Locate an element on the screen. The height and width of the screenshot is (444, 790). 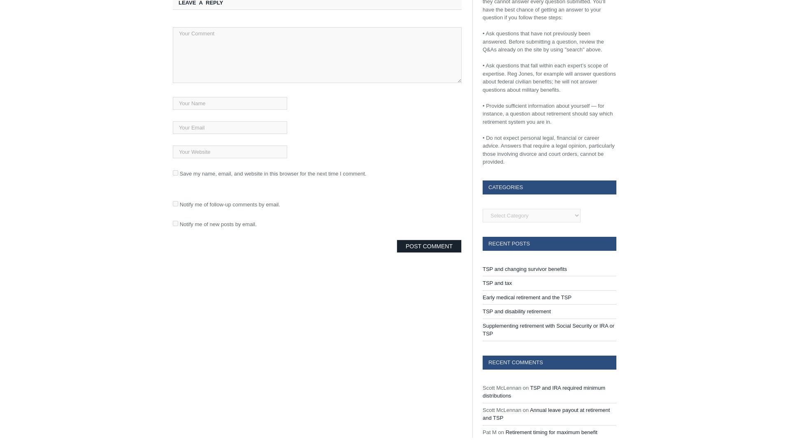
subscribe is located at coordinates (175, 204).